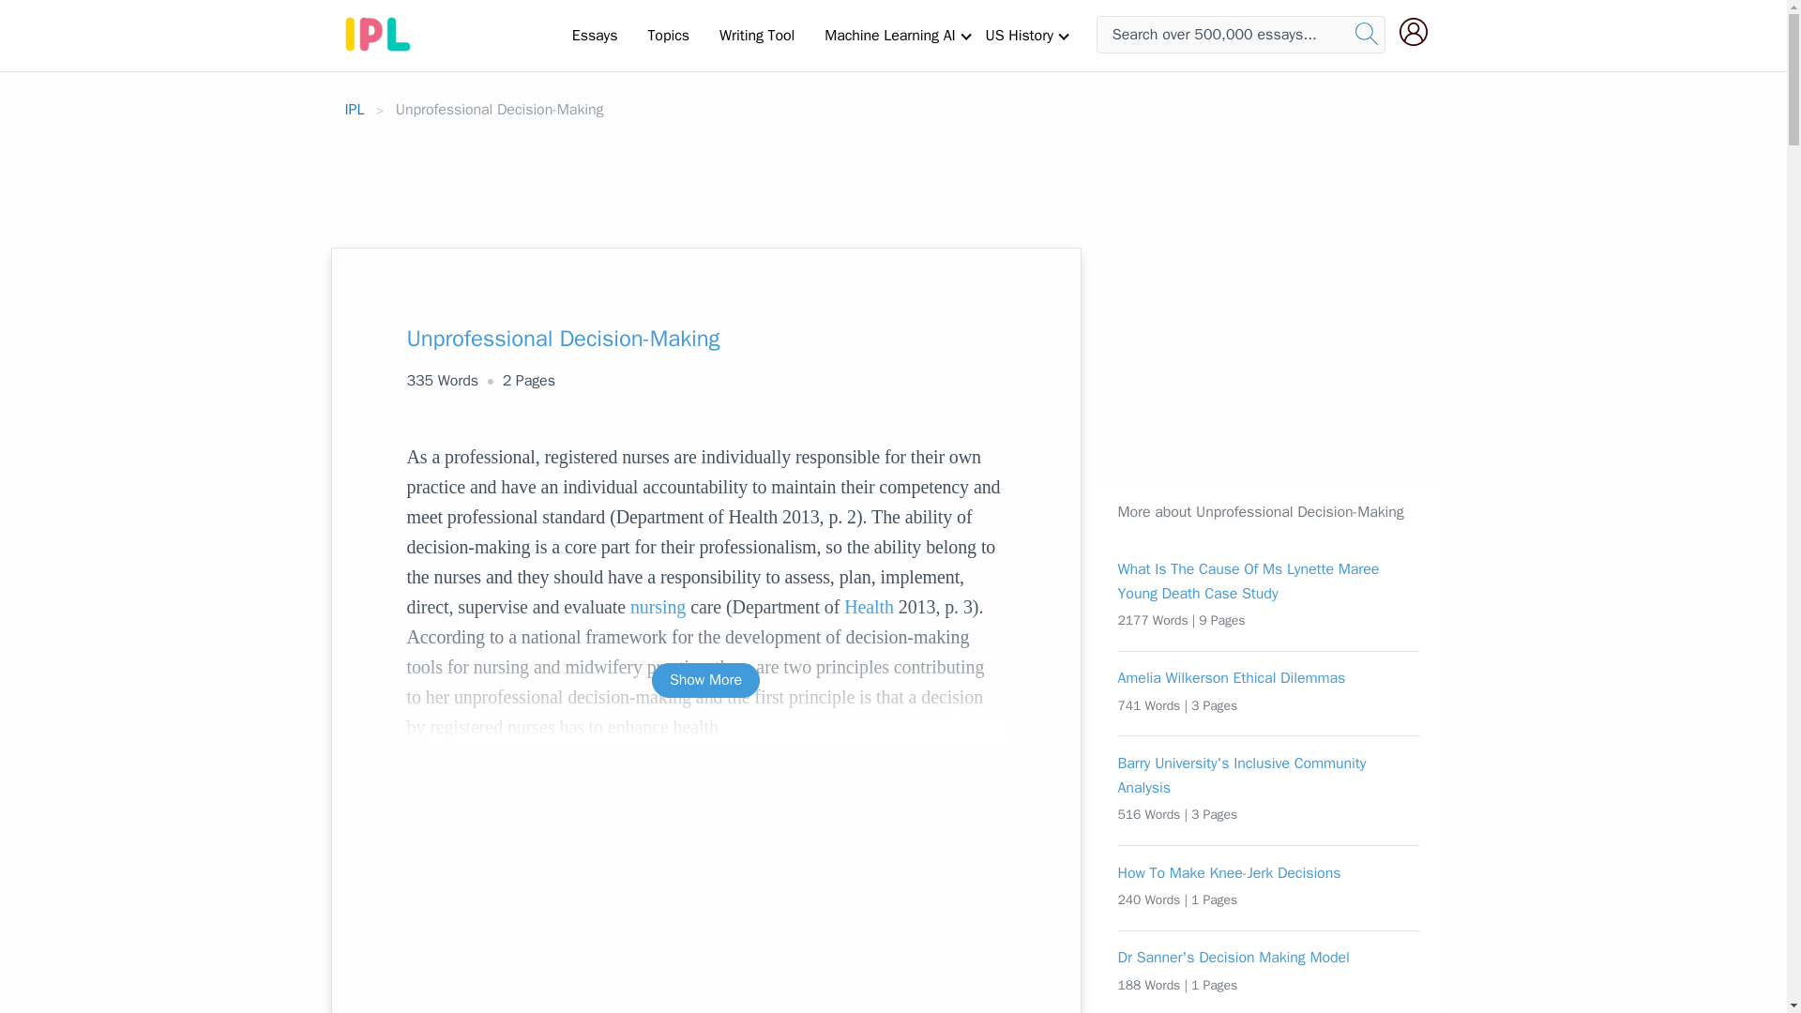 The image size is (1801, 1013). I want to click on Machine Learning AI, so click(889, 35).